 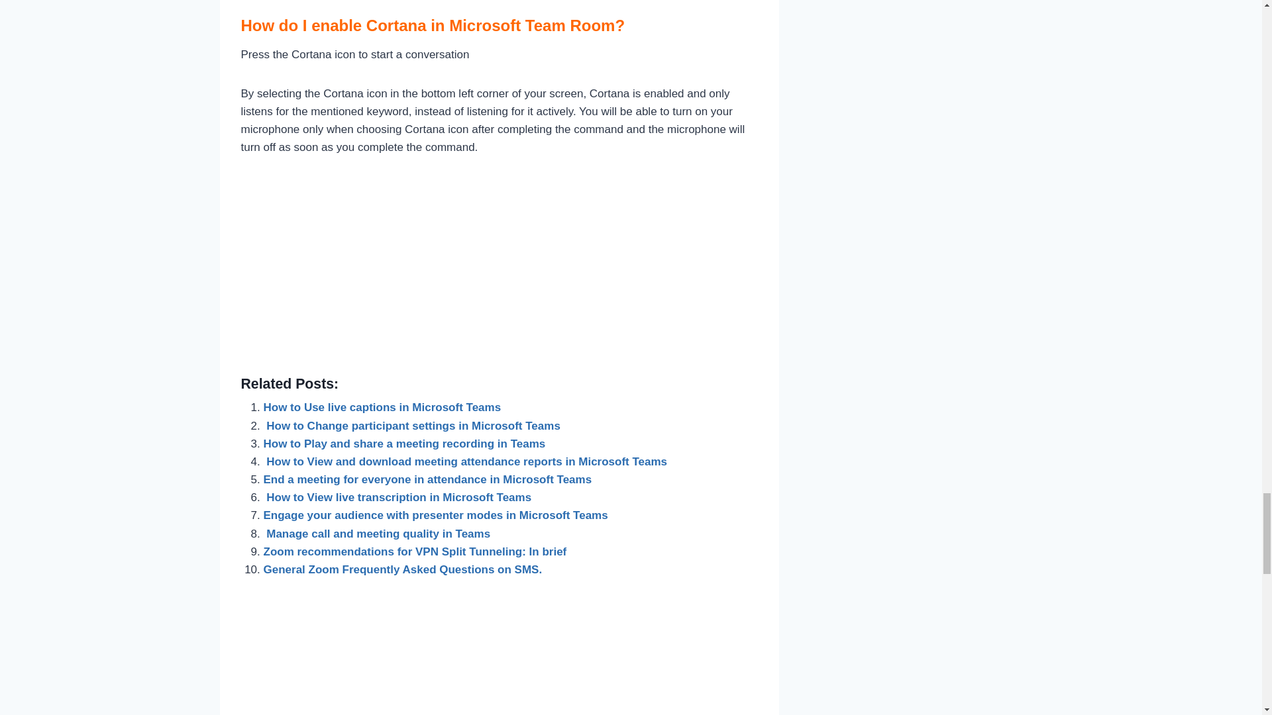 What do you see at coordinates (382, 407) in the screenshot?
I see `How to Use live captions in Microsoft Teams` at bounding box center [382, 407].